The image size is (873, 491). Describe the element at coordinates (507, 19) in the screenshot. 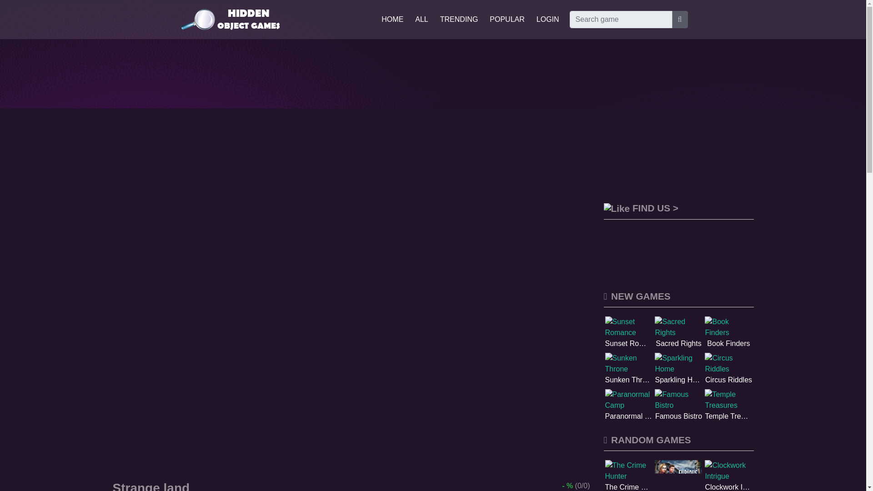

I see `POPULAR` at that location.